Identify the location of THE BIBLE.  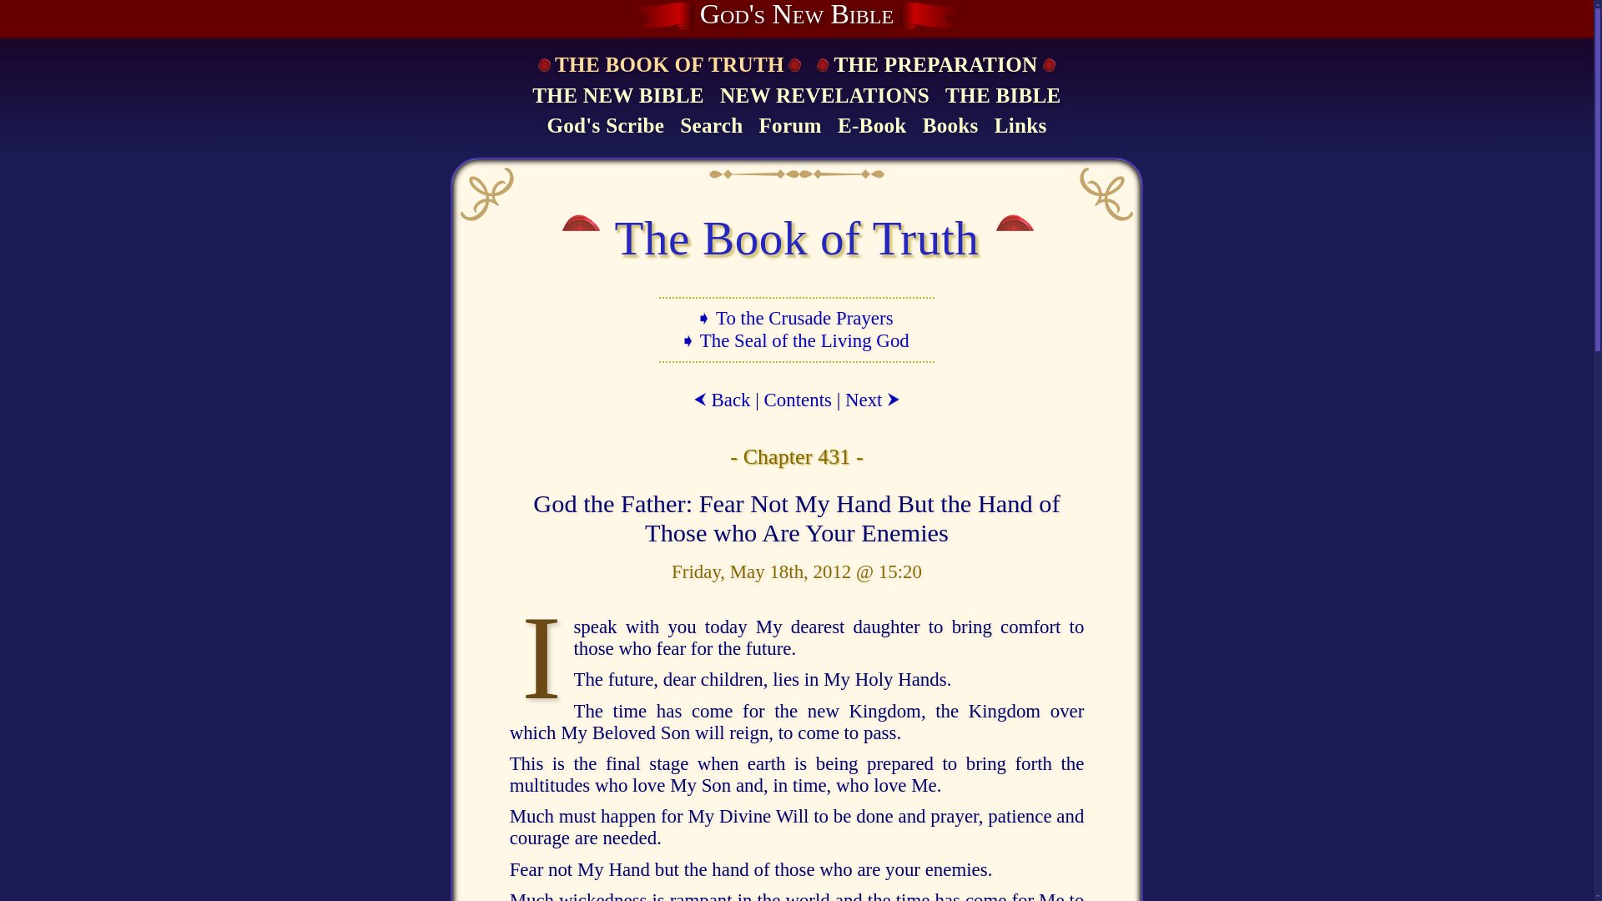
(1003, 97).